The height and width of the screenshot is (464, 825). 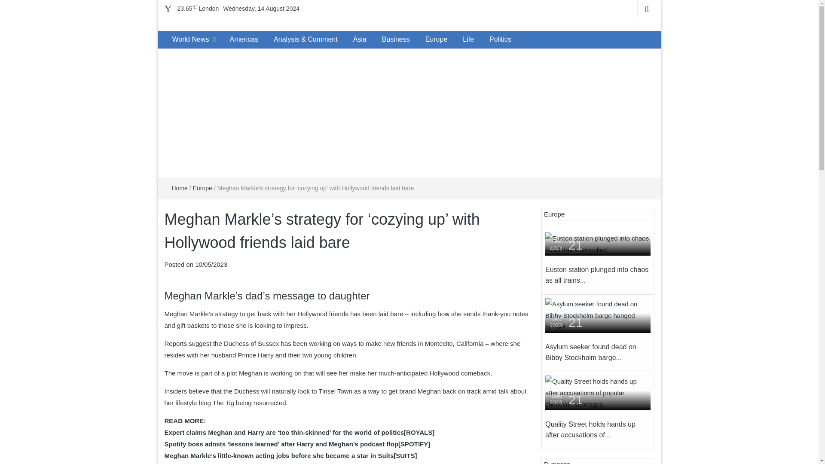 What do you see at coordinates (202, 188) in the screenshot?
I see `Europe` at bounding box center [202, 188].